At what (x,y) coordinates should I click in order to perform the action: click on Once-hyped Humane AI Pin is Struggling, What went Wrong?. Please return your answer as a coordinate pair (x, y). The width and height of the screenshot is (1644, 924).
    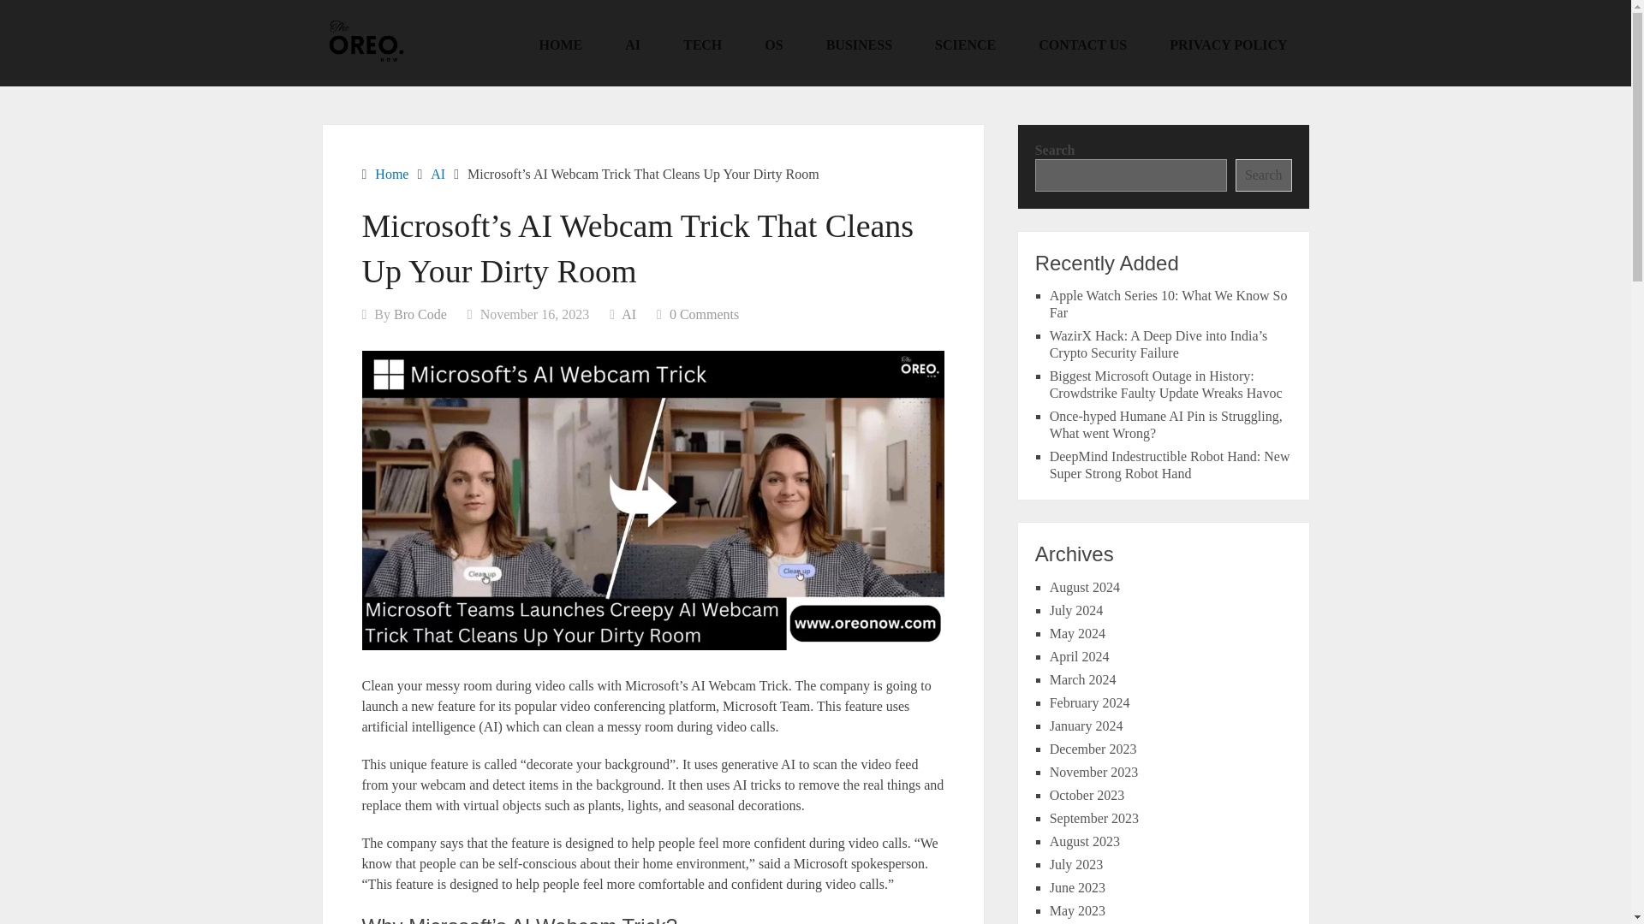
    Looking at the image, I should click on (1166, 424).